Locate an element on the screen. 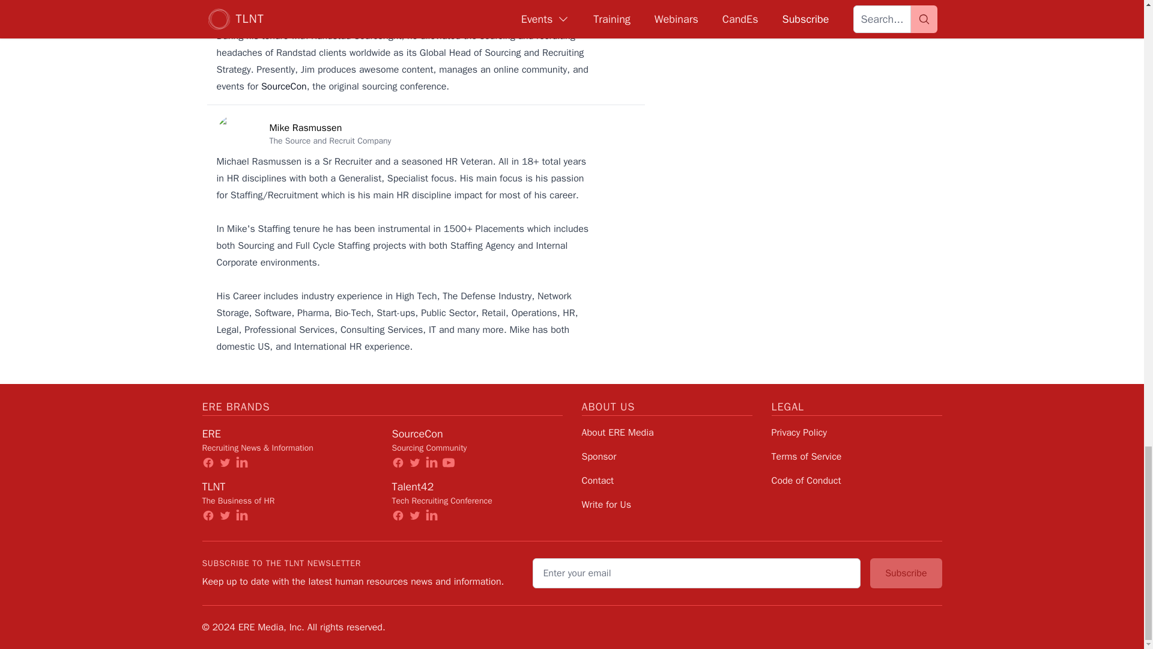 The height and width of the screenshot is (649, 1153). facebook is located at coordinates (398, 516).